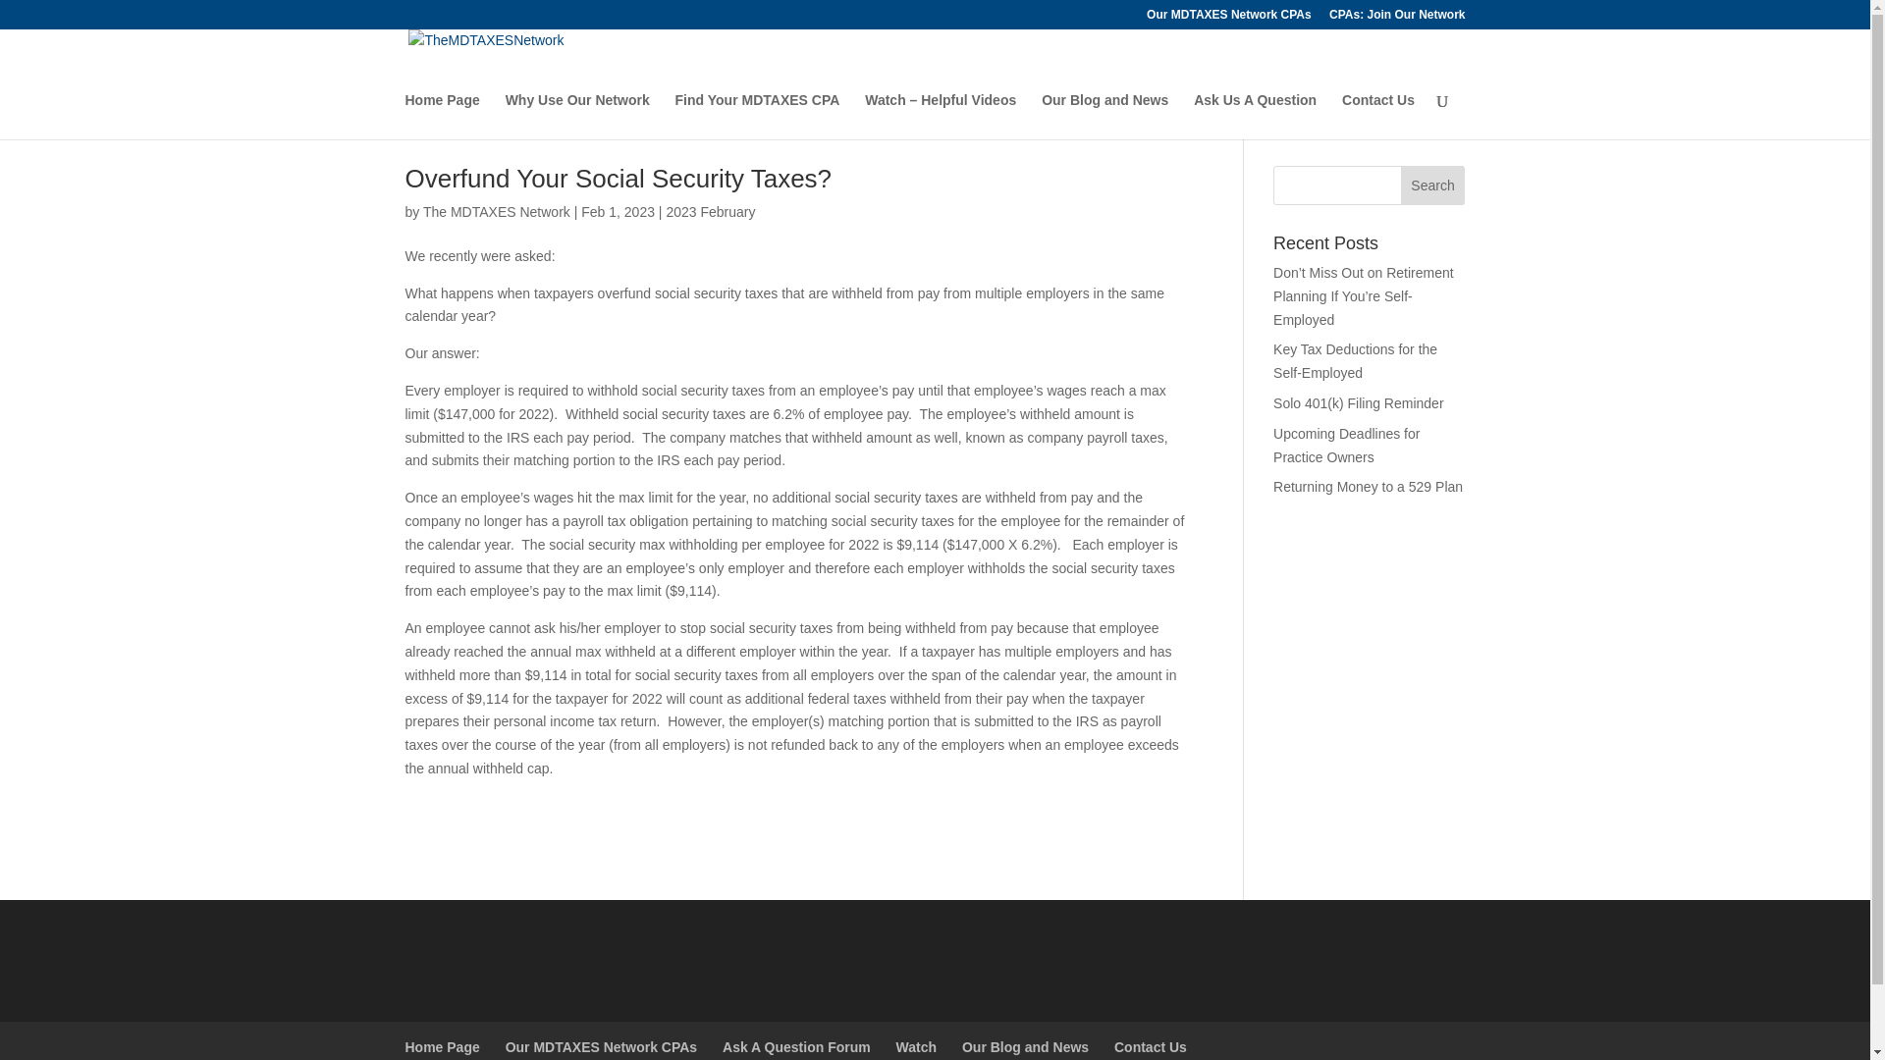  What do you see at coordinates (1368, 487) in the screenshot?
I see `Returning Money to a 529 Plan` at bounding box center [1368, 487].